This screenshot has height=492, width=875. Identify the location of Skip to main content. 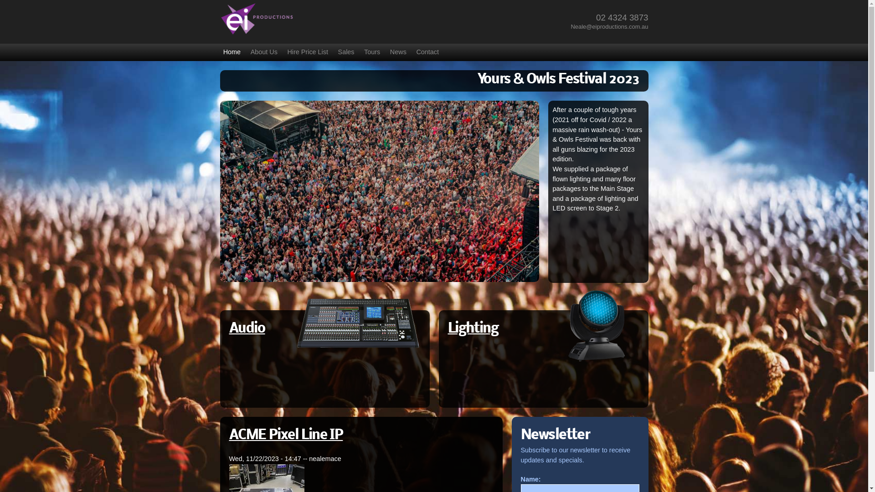
(415, 1).